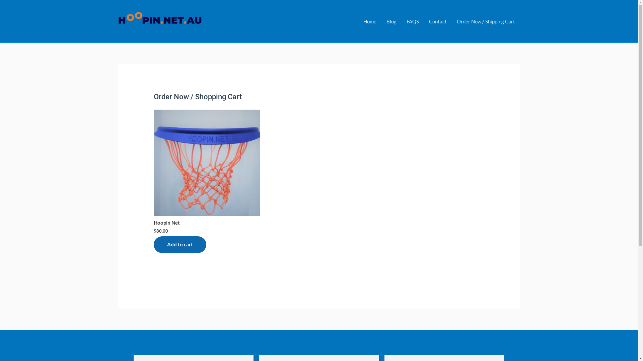 This screenshot has height=361, width=643. What do you see at coordinates (438, 21) in the screenshot?
I see `Contact` at bounding box center [438, 21].